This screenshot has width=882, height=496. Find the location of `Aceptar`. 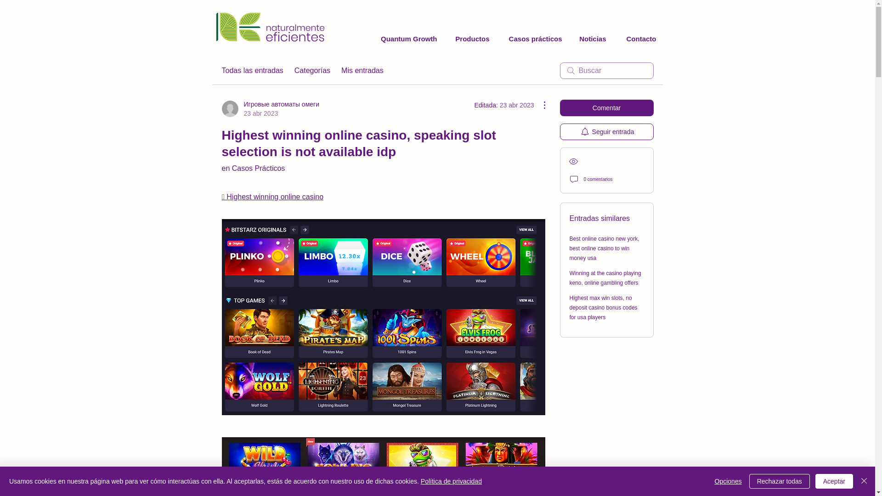

Aceptar is located at coordinates (834, 481).